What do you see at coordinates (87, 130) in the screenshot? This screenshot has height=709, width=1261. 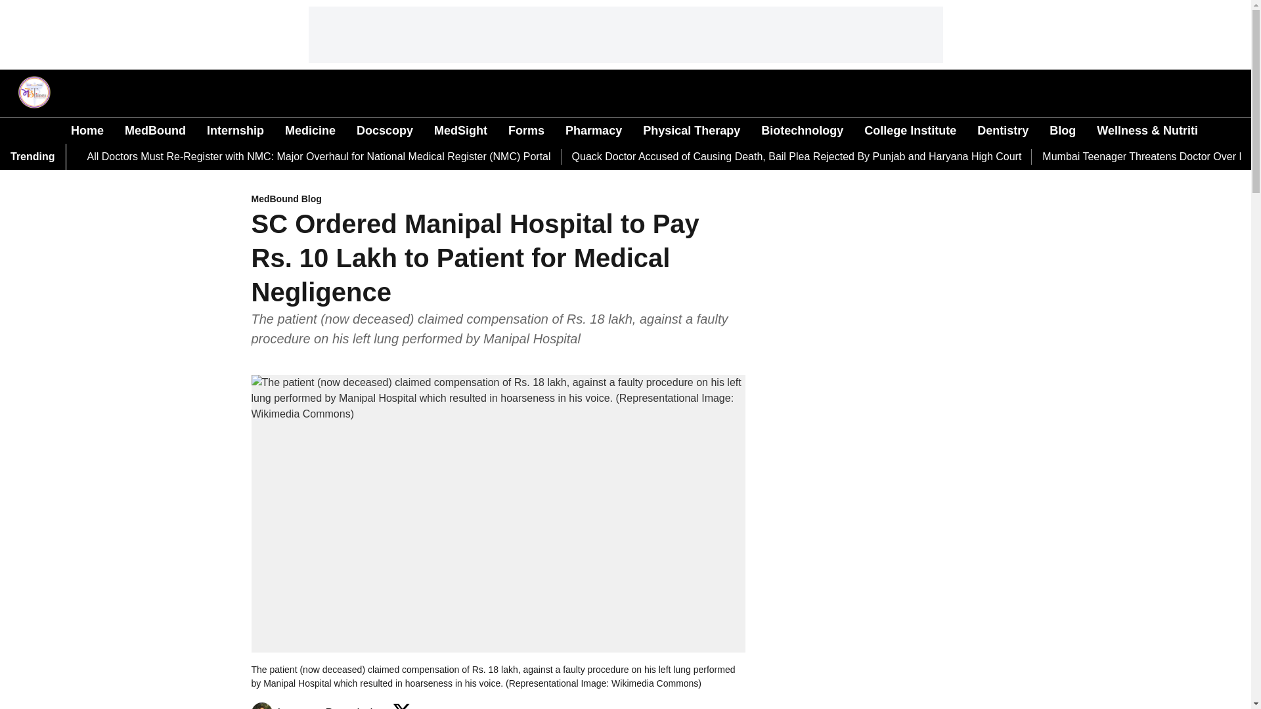 I see `Home` at bounding box center [87, 130].